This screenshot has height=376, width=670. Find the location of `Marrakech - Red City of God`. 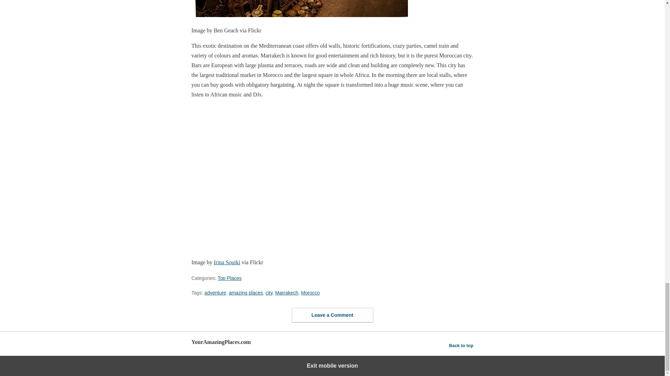

Marrakech - Red City of God is located at coordinates (299, 8).